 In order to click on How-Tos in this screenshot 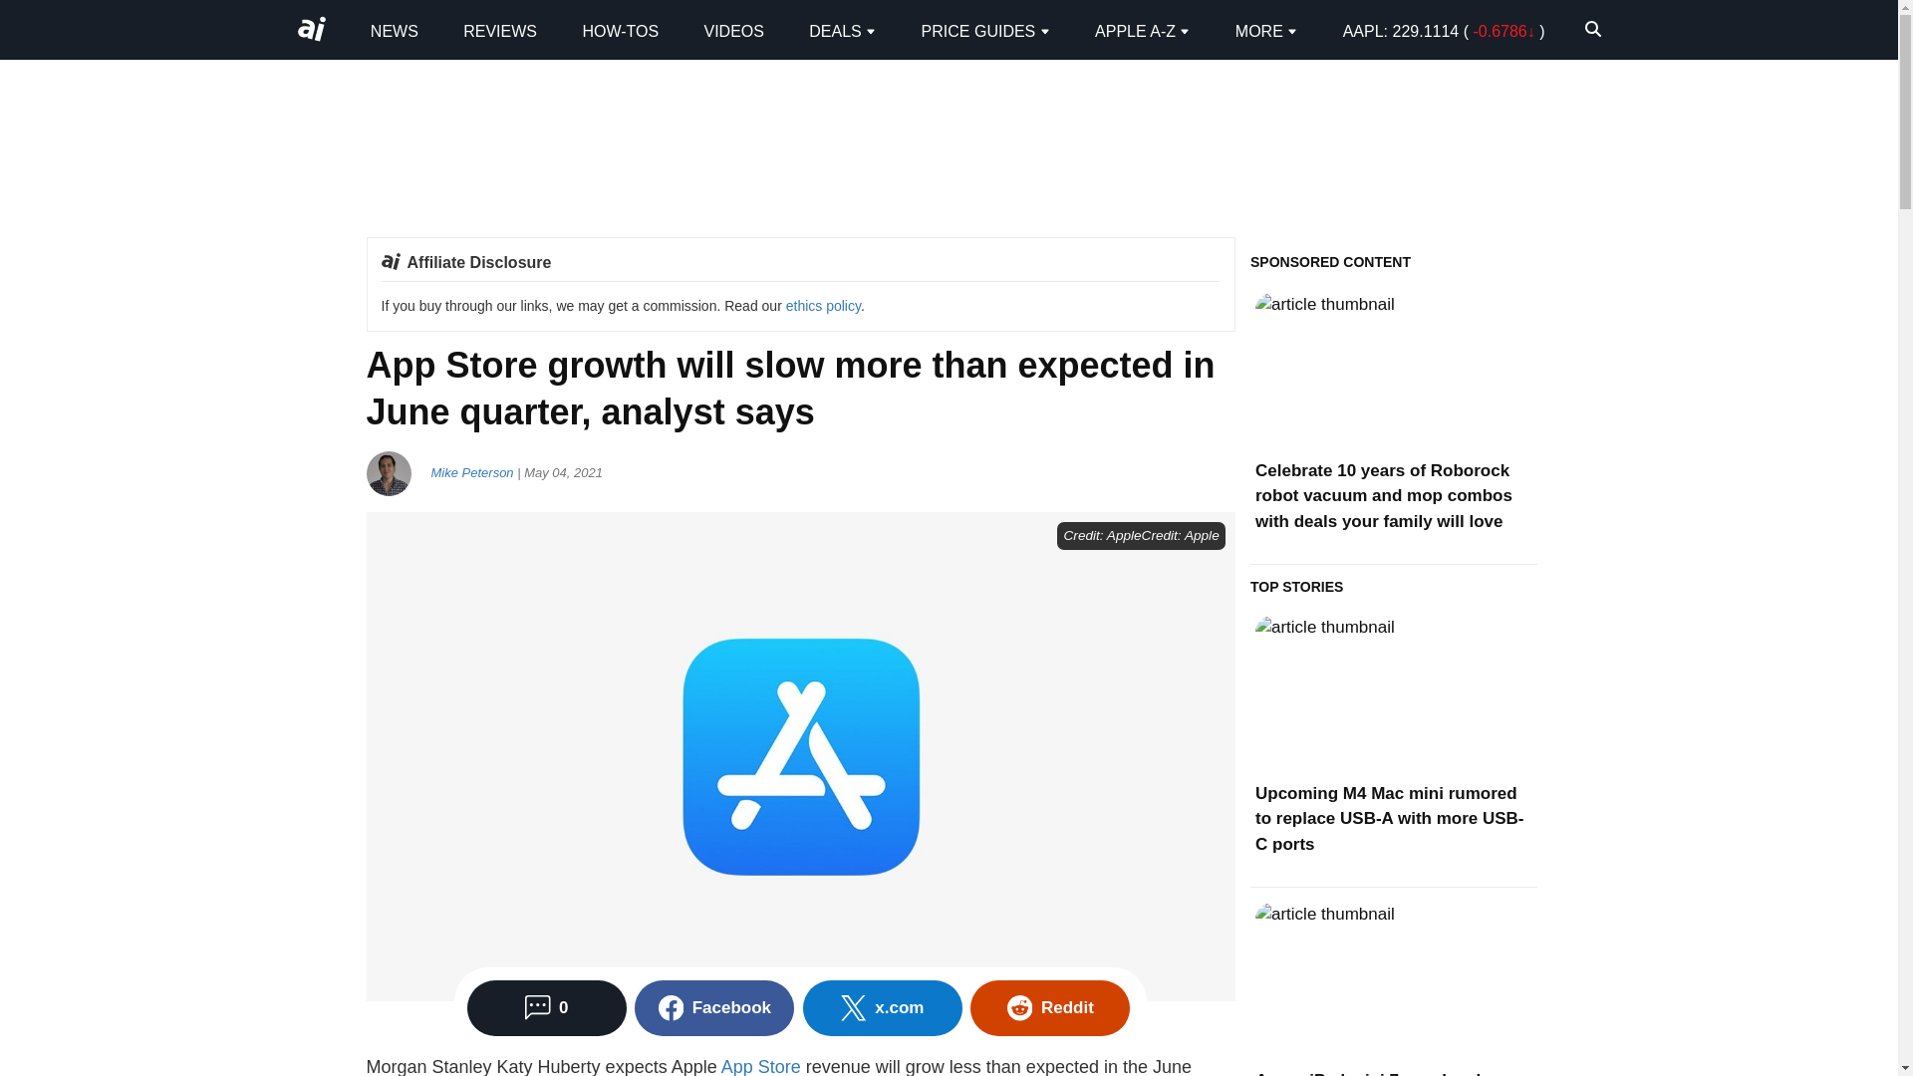, I will do `click(620, 30)`.